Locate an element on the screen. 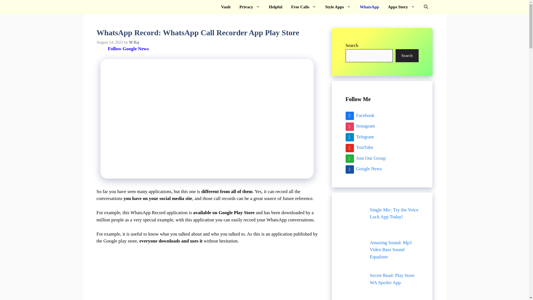  Style Apps is located at coordinates (338, 7).